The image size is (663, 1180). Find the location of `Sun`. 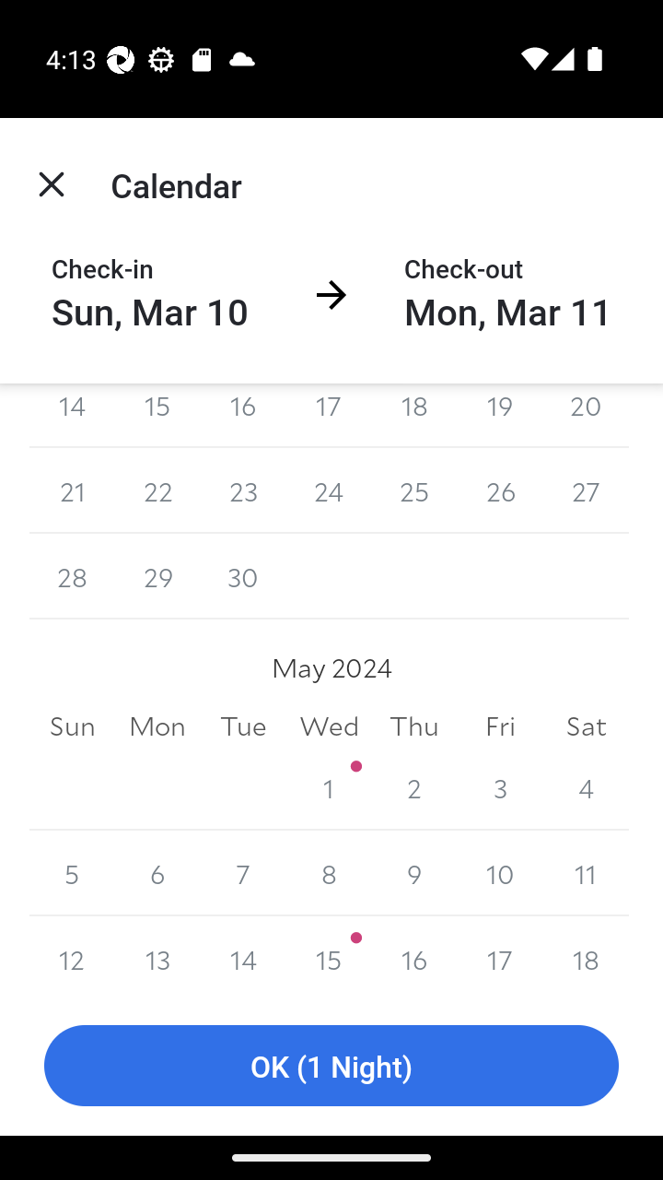

Sun is located at coordinates (72, 725).